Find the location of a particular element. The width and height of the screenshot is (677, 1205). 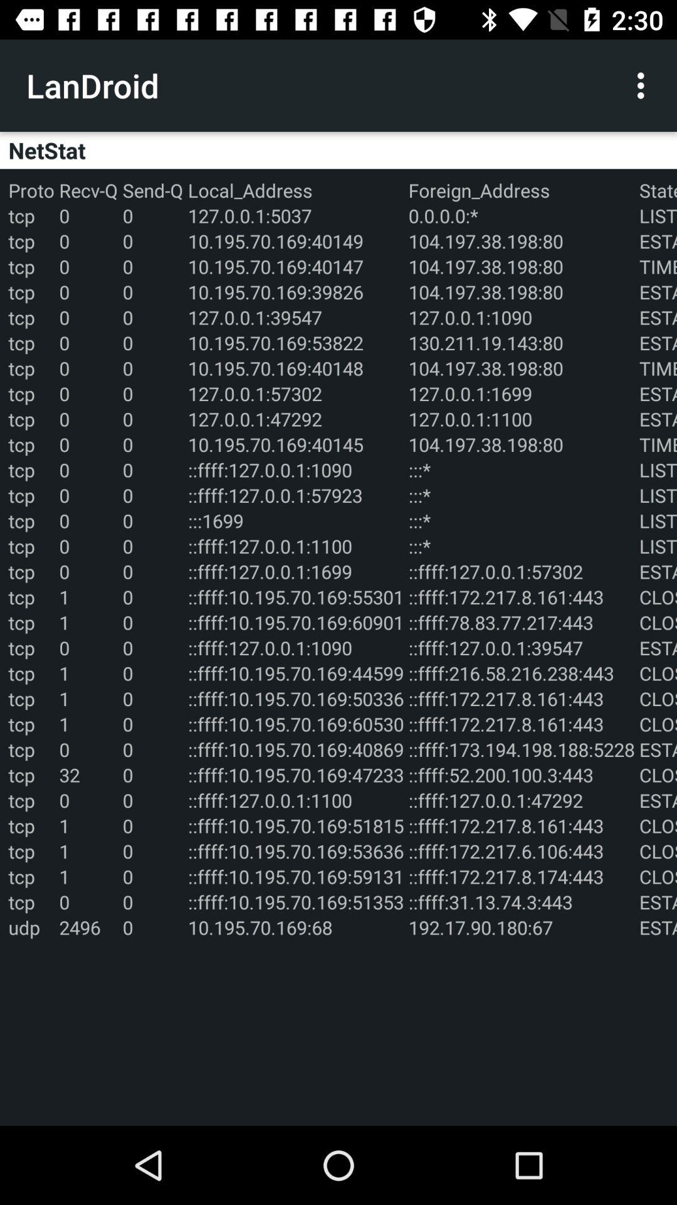

select item above the netstat is located at coordinates (644, 85).